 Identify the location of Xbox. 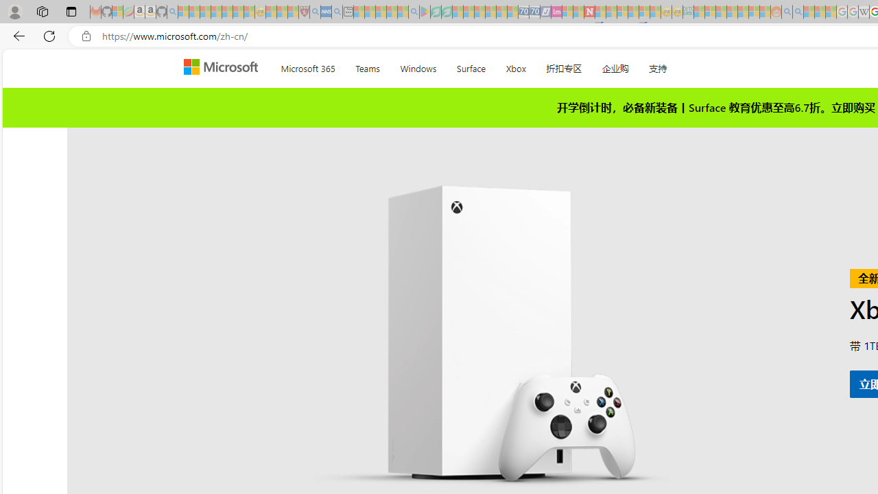
(516, 66).